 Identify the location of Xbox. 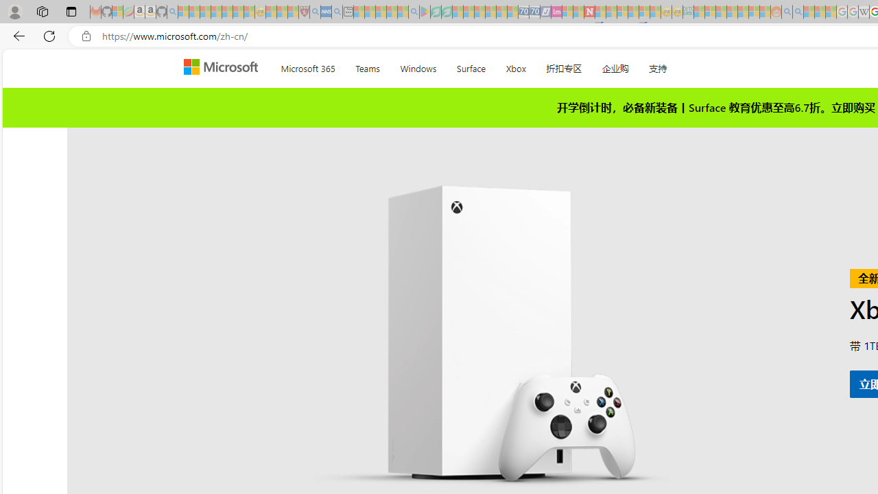
(516, 66).